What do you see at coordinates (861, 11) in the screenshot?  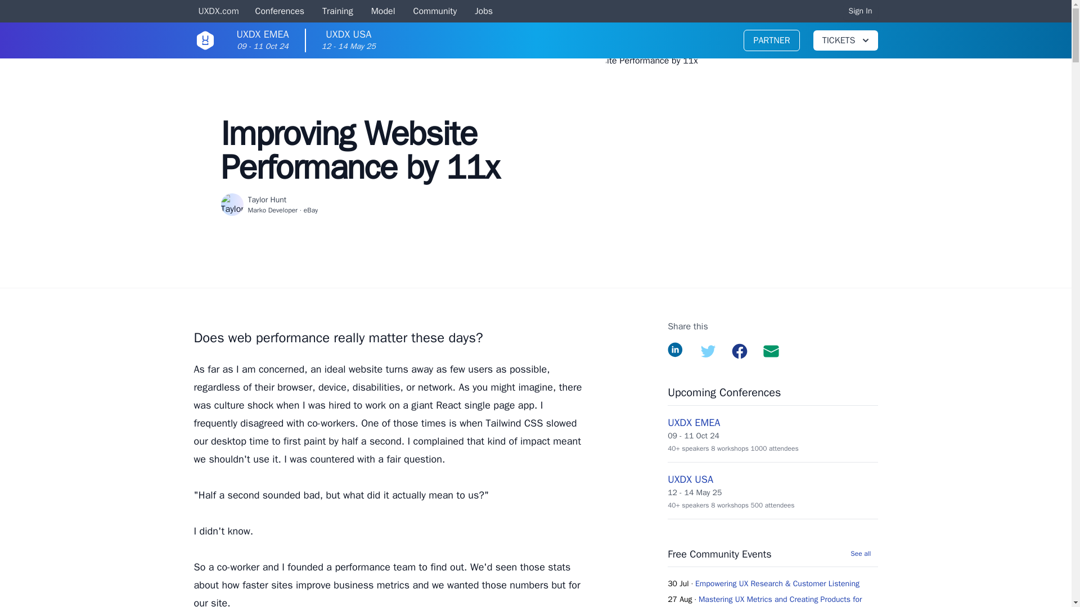 I see `Model` at bounding box center [861, 11].